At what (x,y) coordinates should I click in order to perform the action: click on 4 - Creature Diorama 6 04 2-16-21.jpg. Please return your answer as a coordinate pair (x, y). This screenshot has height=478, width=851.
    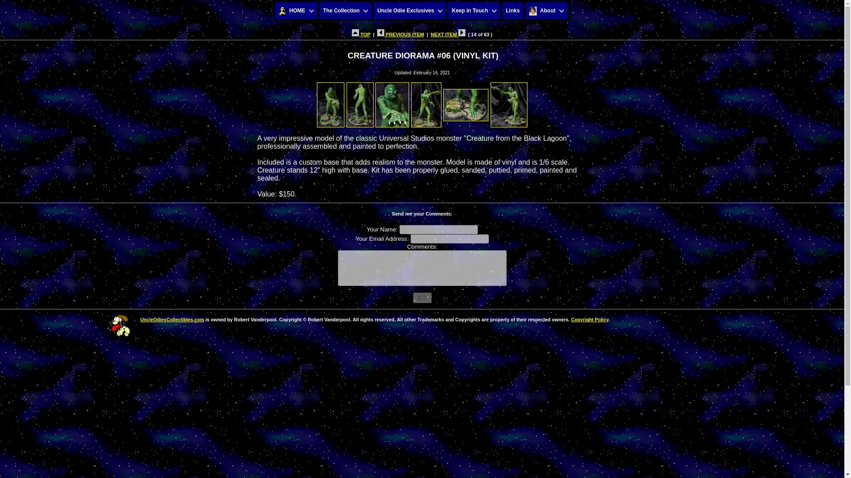
    Looking at the image, I should click on (426, 102).